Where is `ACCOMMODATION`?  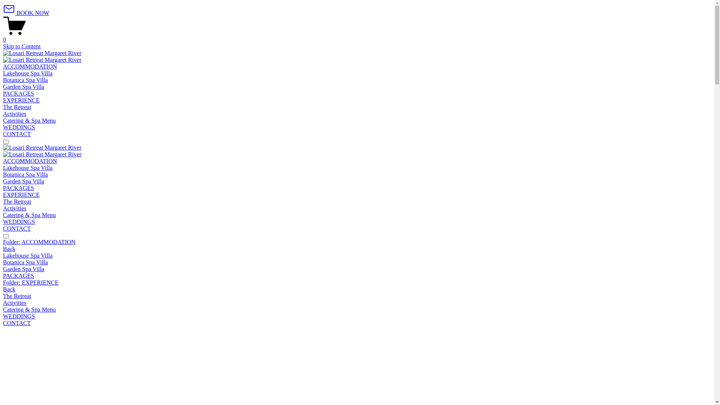
ACCOMMODATION is located at coordinates (30, 161).